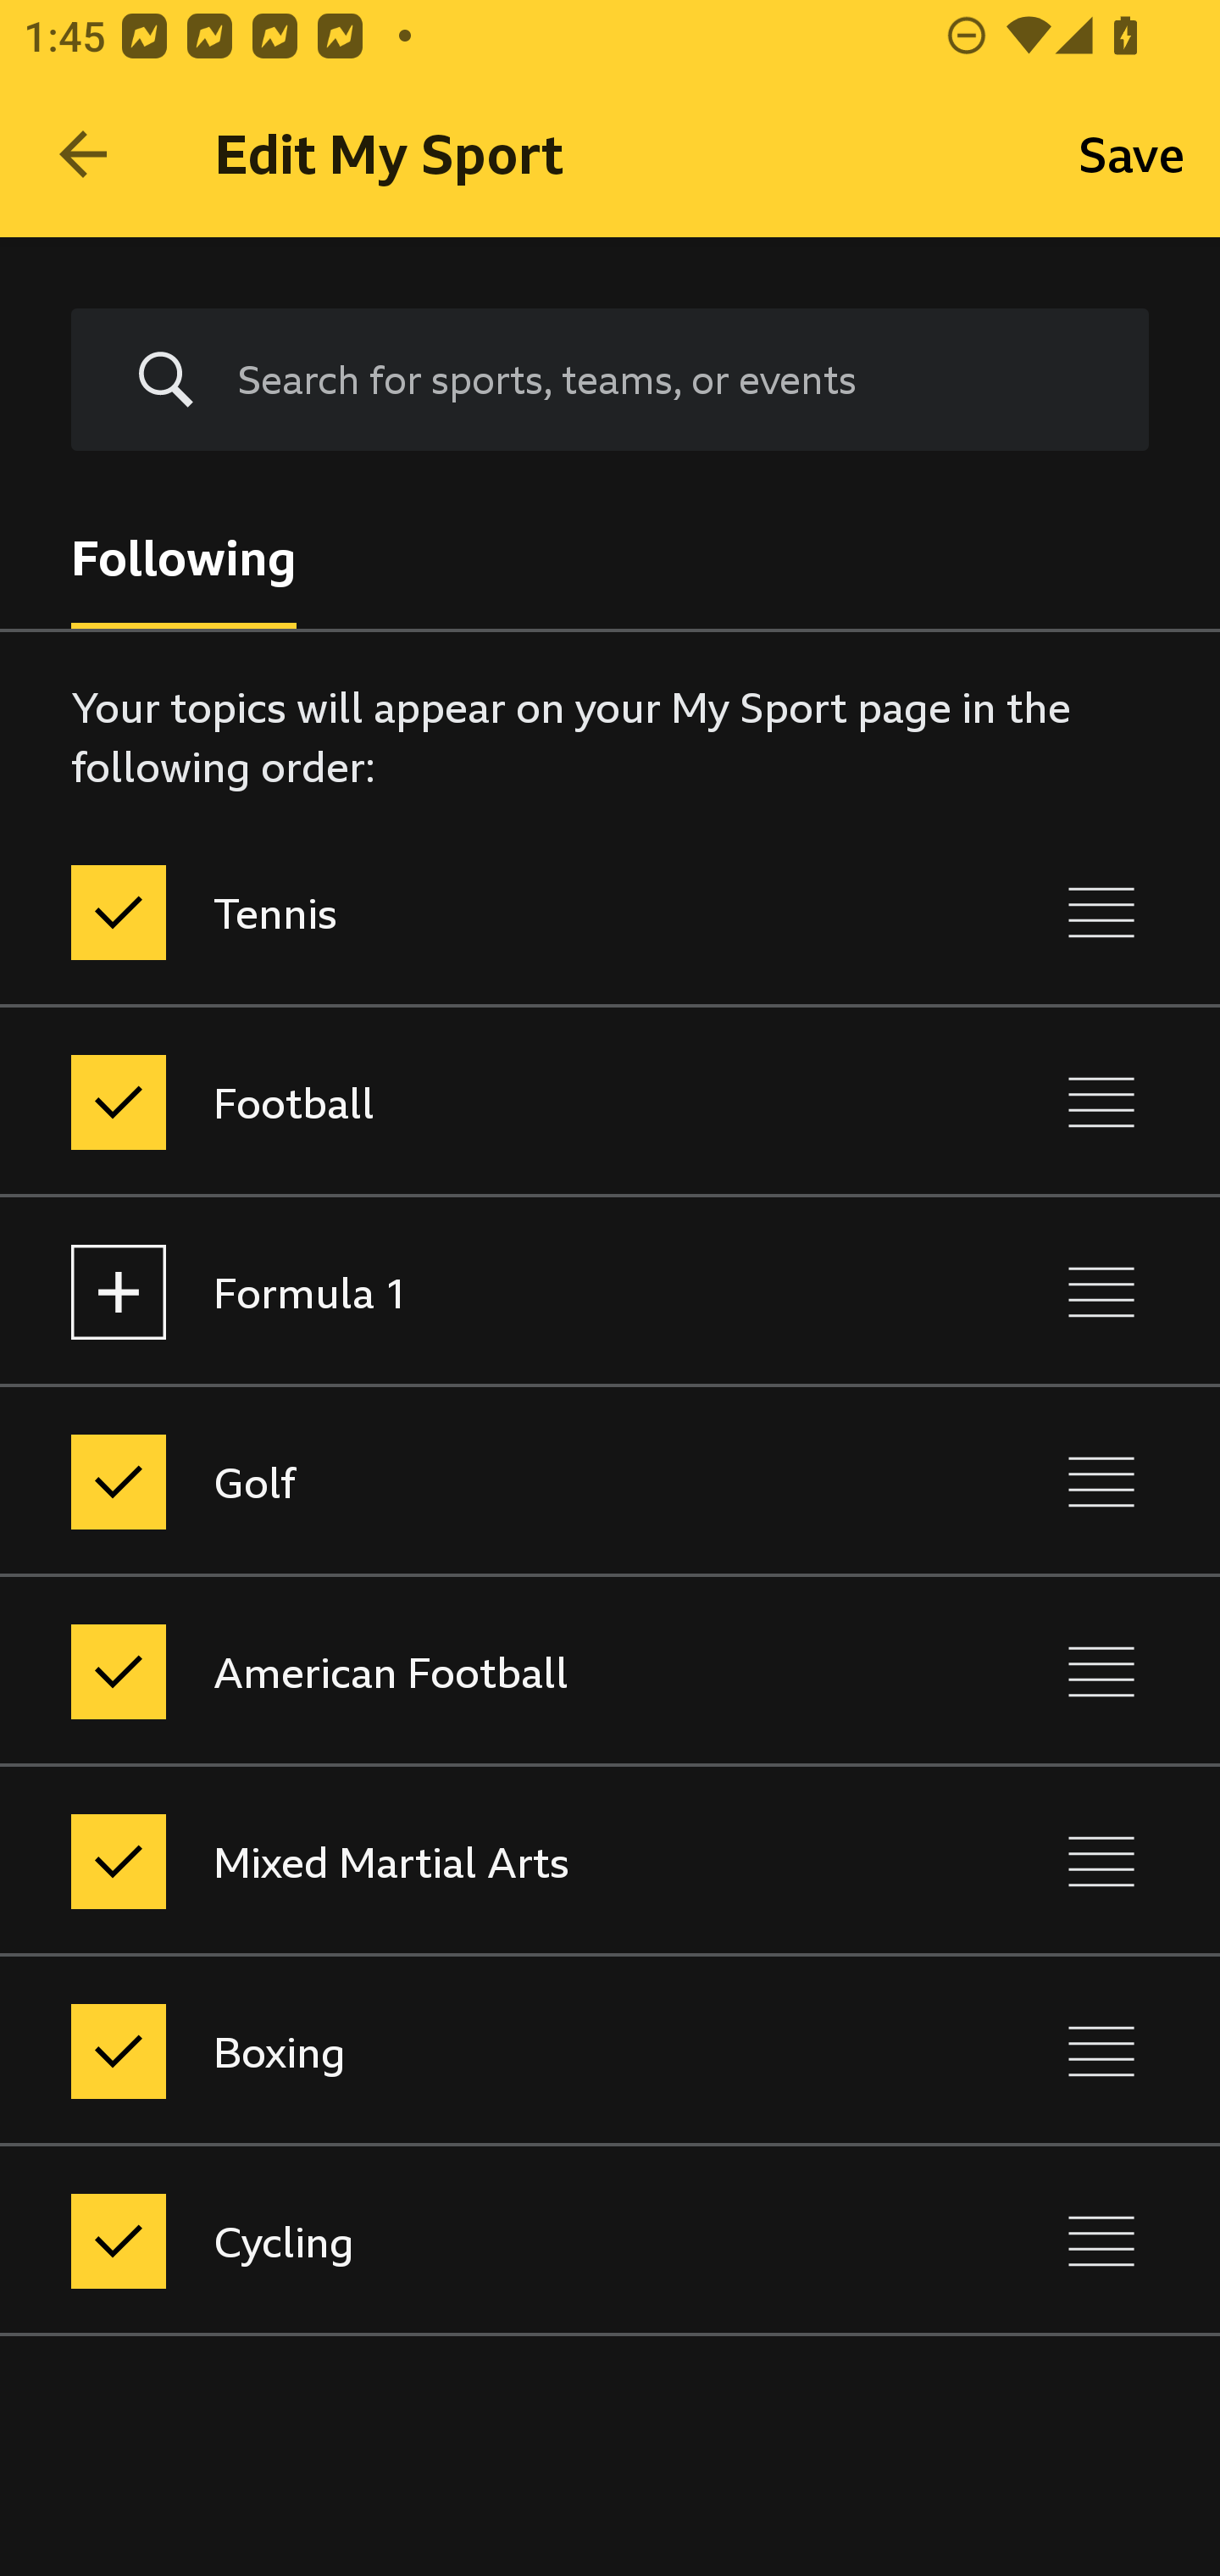 The height and width of the screenshot is (2576, 1220). What do you see at coordinates (1132, 154) in the screenshot?
I see `Save` at bounding box center [1132, 154].